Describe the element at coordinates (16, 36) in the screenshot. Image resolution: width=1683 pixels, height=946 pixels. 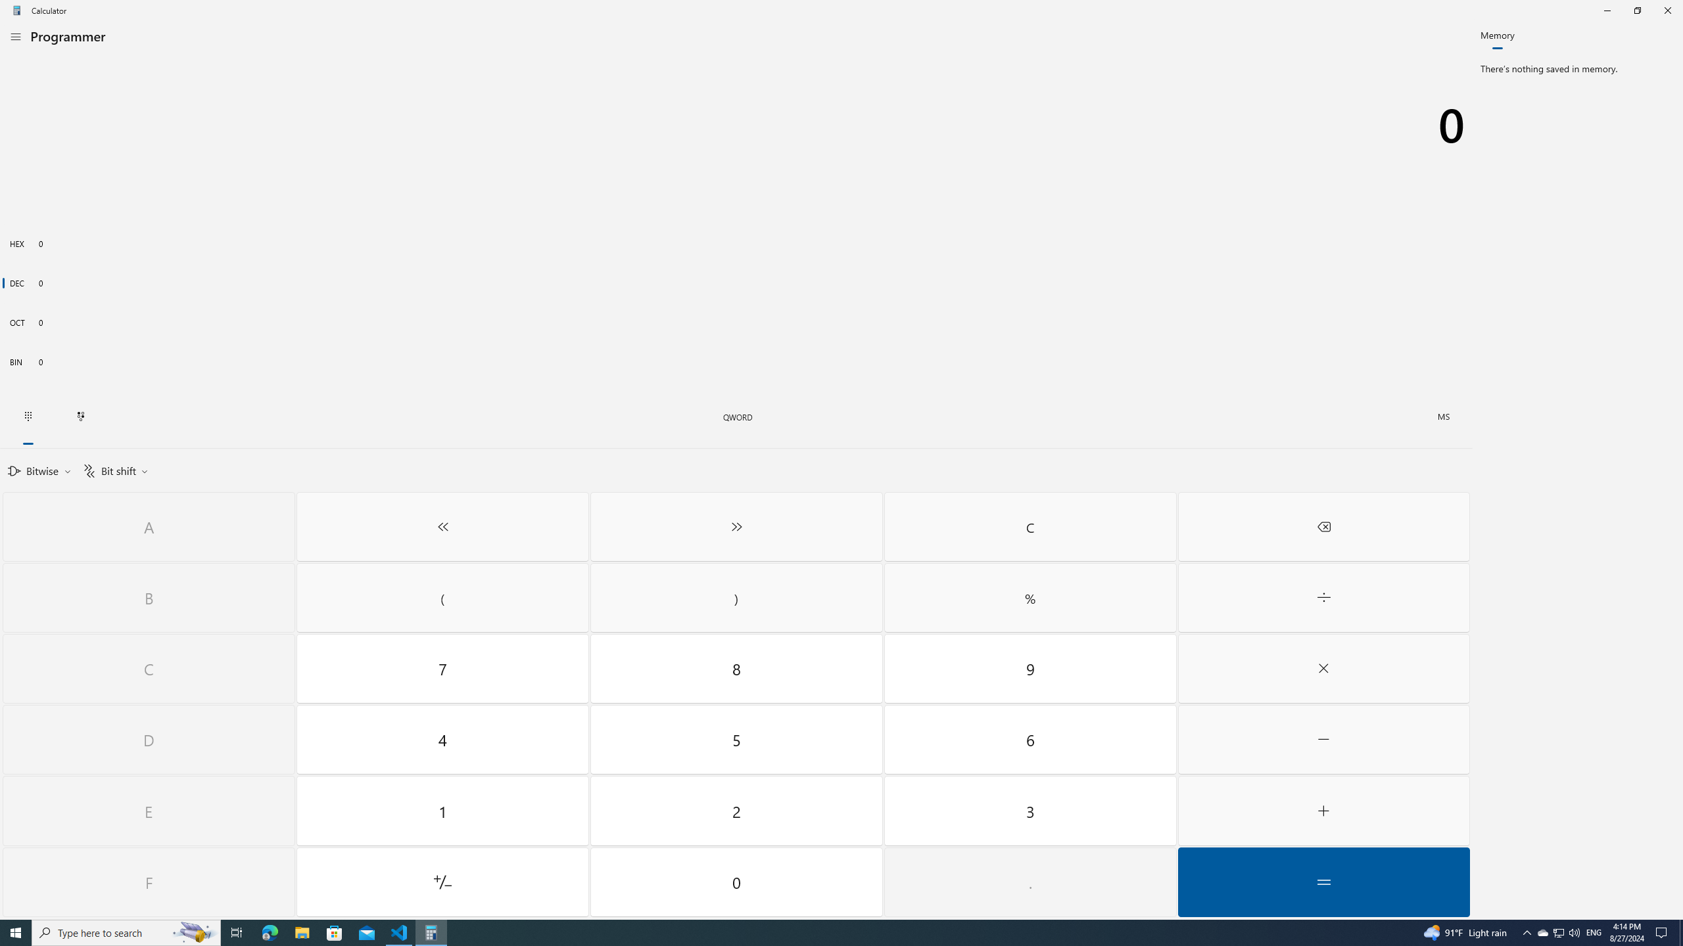
I see `File Explorer` at that location.